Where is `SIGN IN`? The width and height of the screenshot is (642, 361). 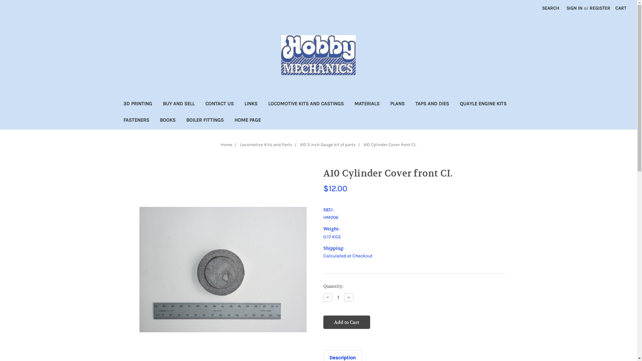
SIGN IN is located at coordinates (574, 8).